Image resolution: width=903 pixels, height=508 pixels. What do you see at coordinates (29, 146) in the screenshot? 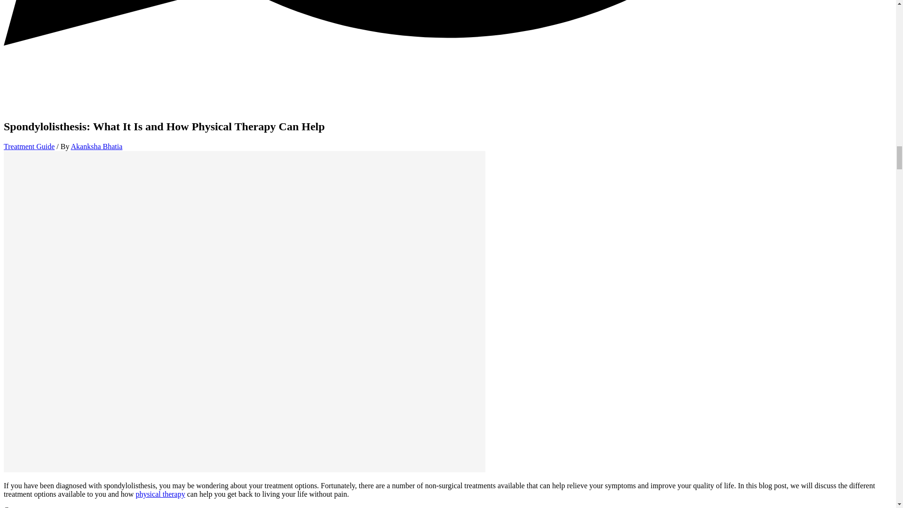
I see `Treatment Guide` at bounding box center [29, 146].